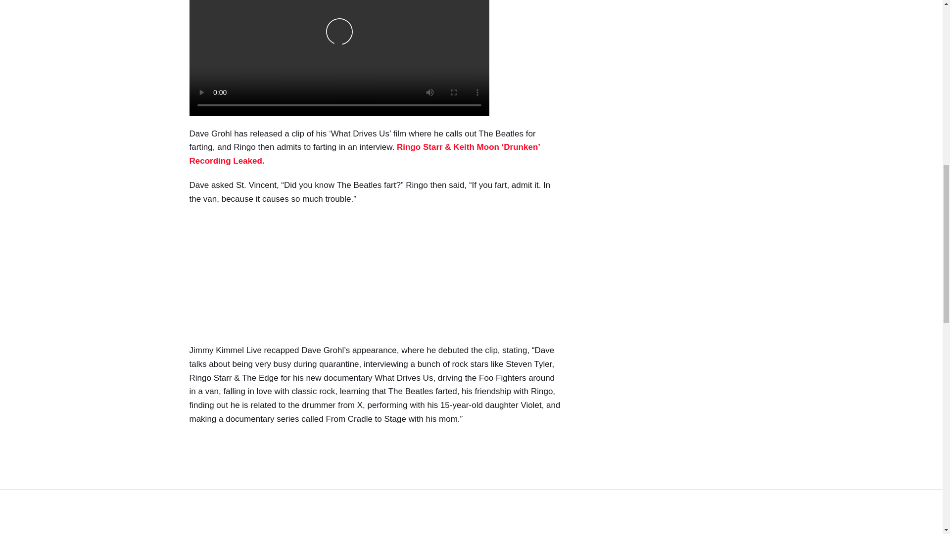 The width and height of the screenshot is (950, 534). I want to click on 3rd party ad content, so click(375, 485).